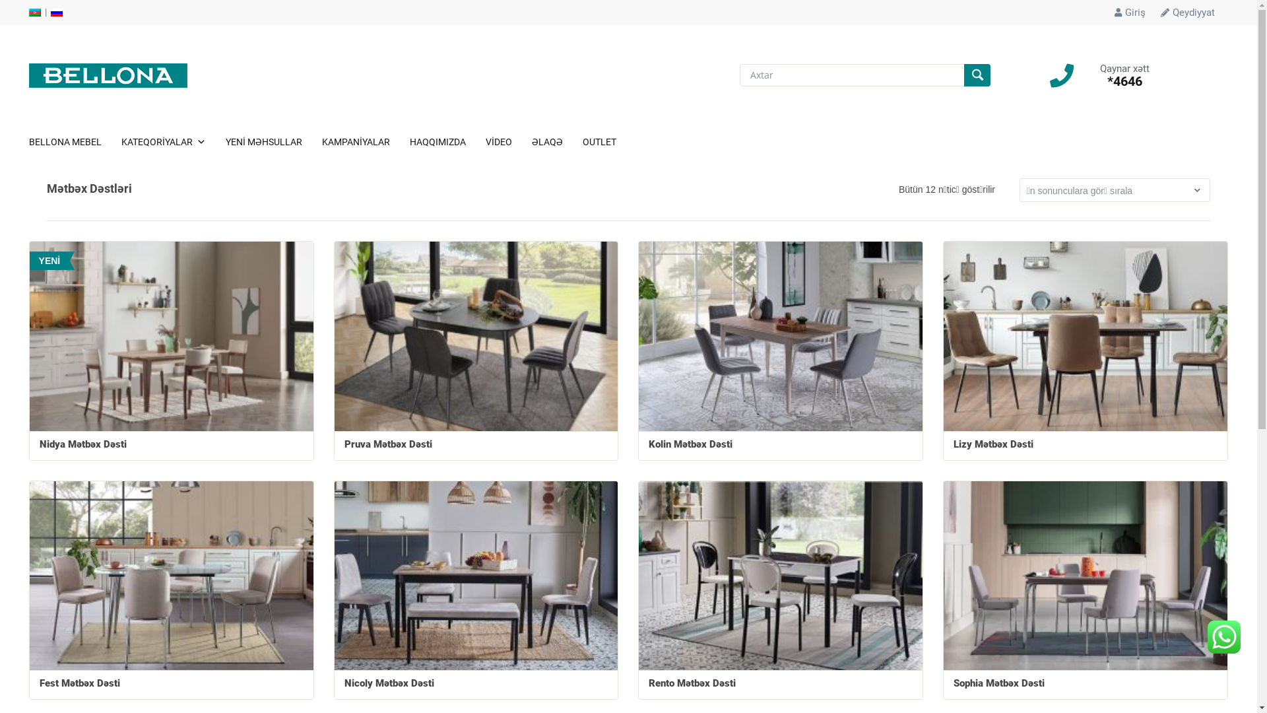 The width and height of the screenshot is (1267, 713). Describe the element at coordinates (75, 142) in the screenshot. I see `BELLONA MEBEL` at that location.